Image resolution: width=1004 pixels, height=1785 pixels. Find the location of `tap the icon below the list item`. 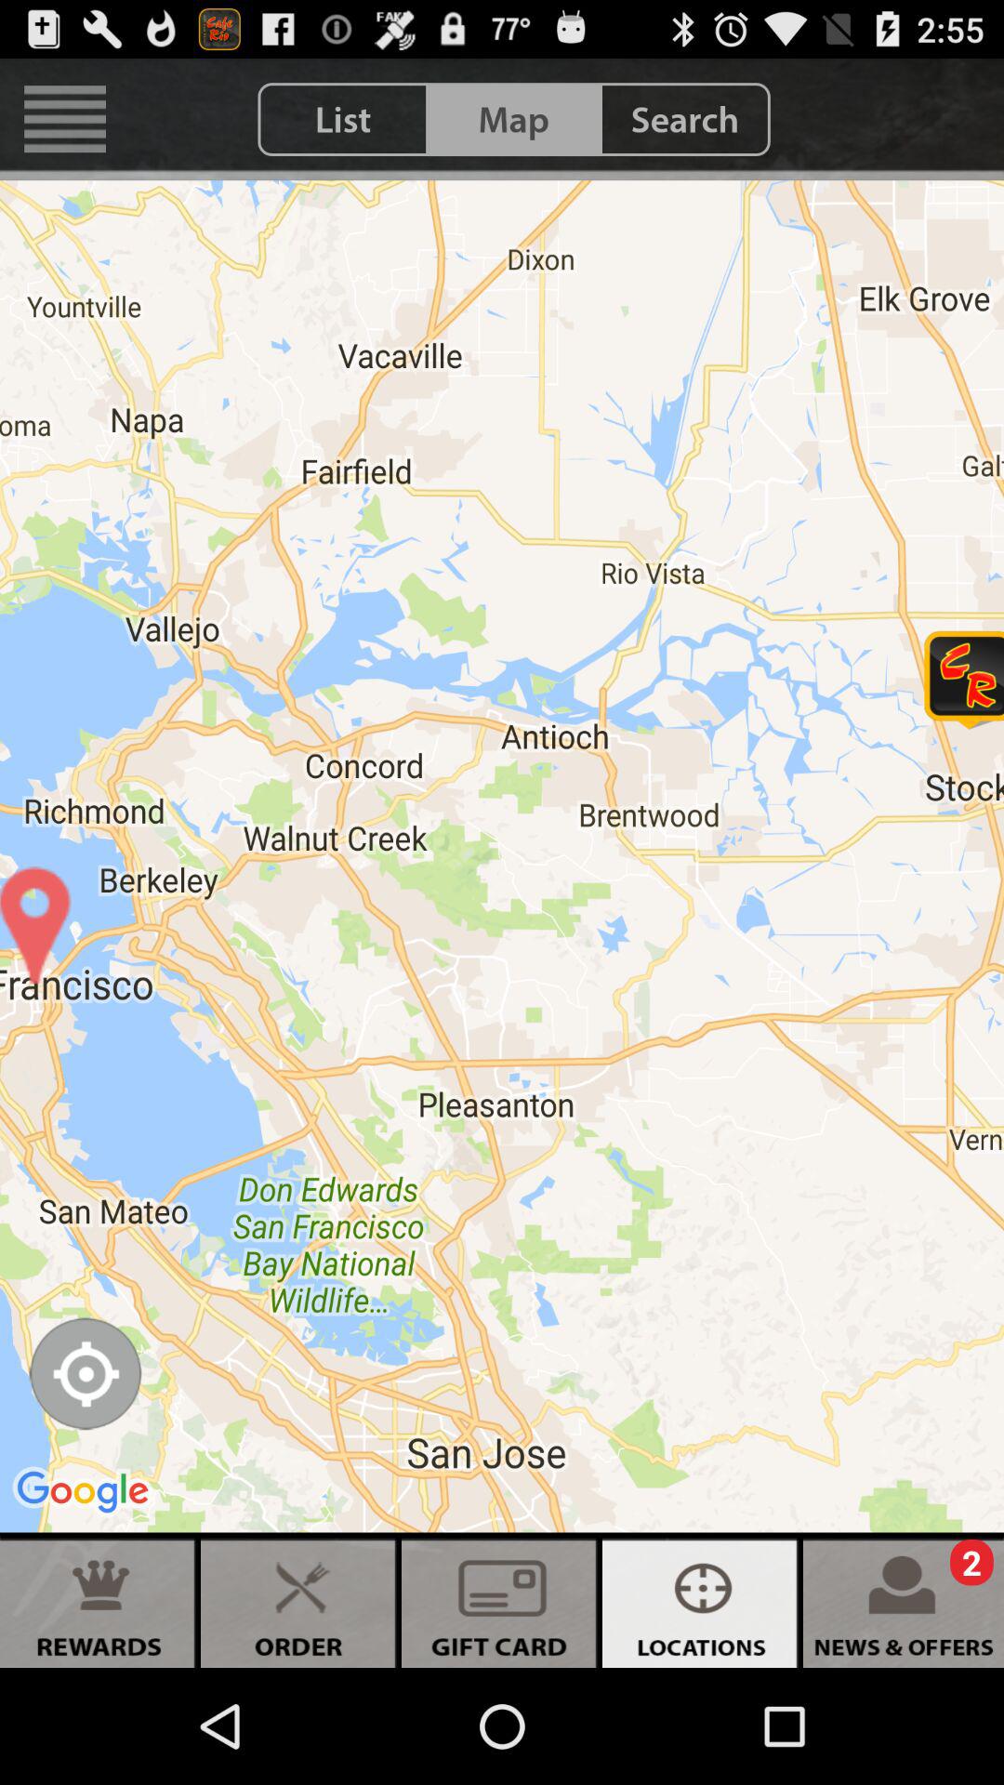

tap the icon below the list item is located at coordinates (502, 856).